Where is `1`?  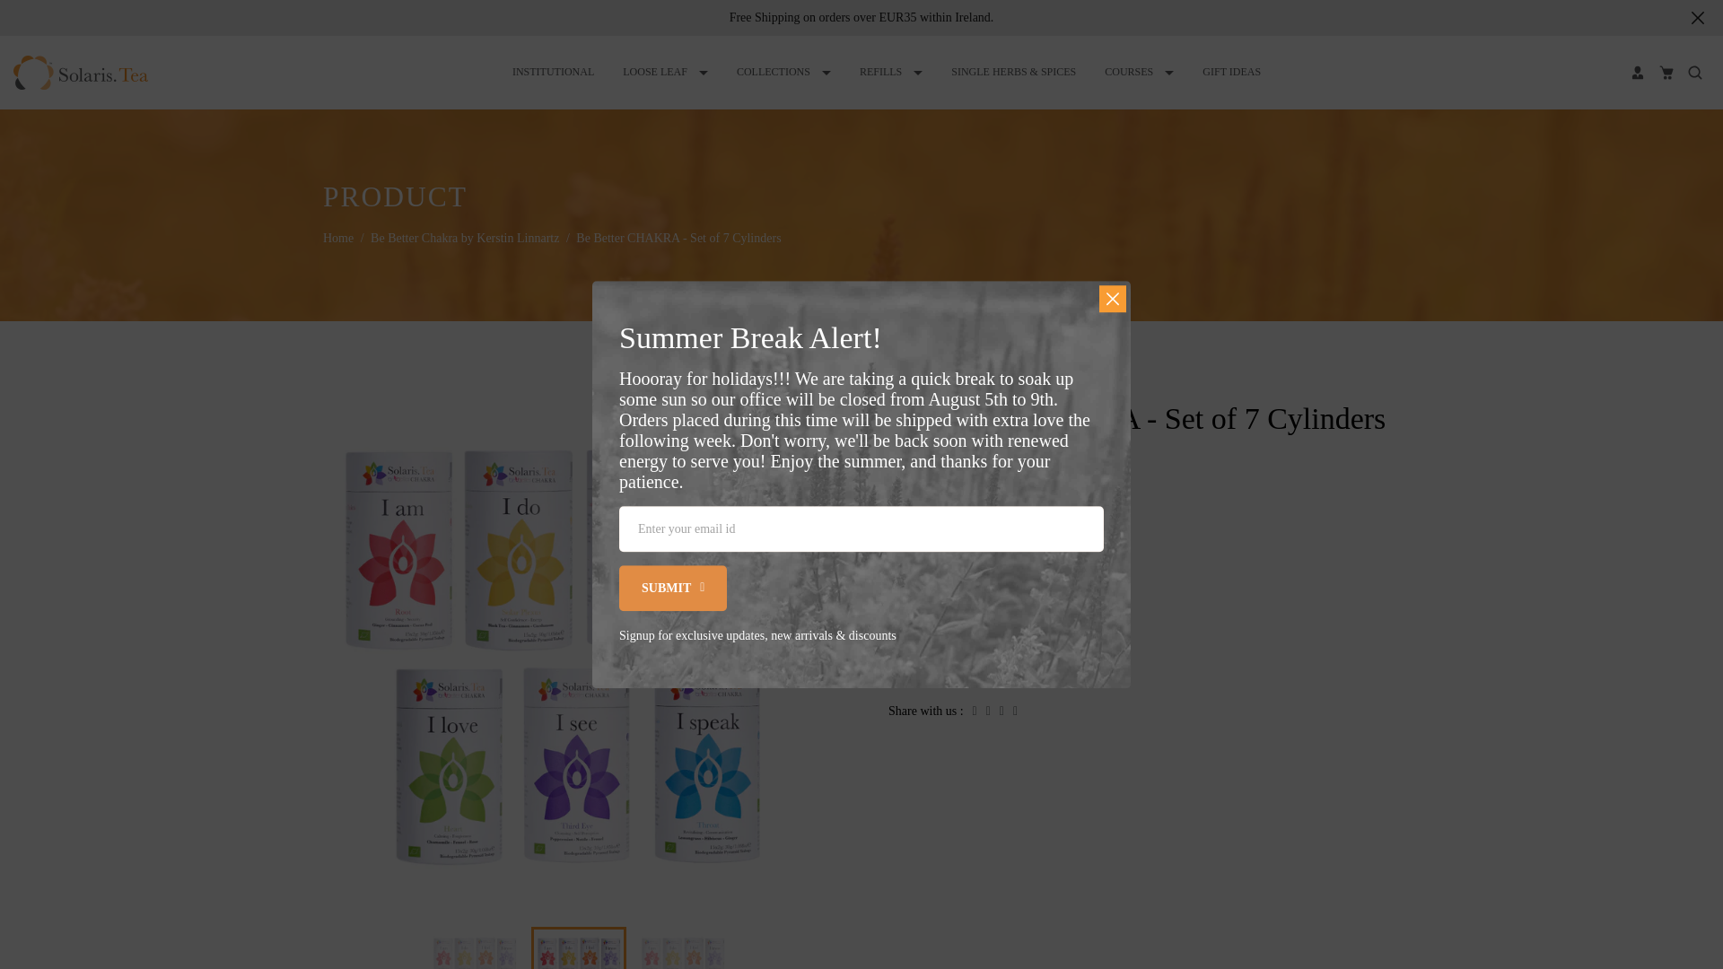 1 is located at coordinates (1067, 595).